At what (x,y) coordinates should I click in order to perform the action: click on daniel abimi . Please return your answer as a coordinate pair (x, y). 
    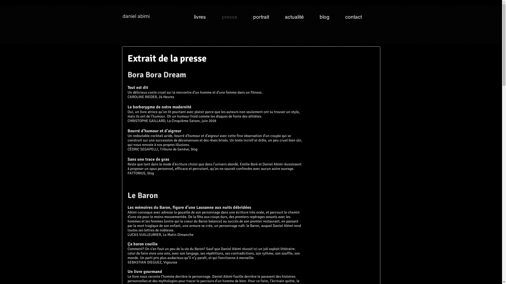
    Looking at the image, I should click on (137, 16).